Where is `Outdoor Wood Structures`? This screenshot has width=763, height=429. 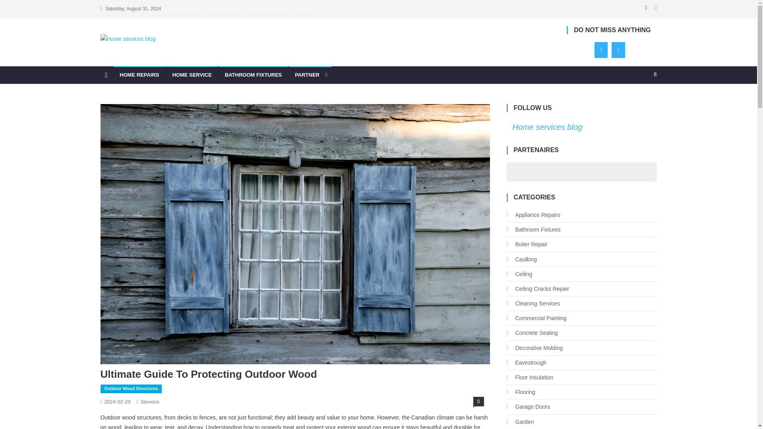 Outdoor Wood Structures is located at coordinates (131, 388).